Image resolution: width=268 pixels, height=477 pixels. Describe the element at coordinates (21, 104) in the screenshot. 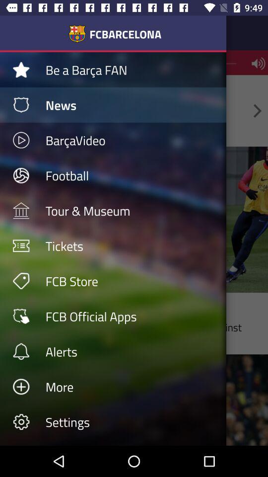

I see `click on the image icon to the left of the text news` at that location.